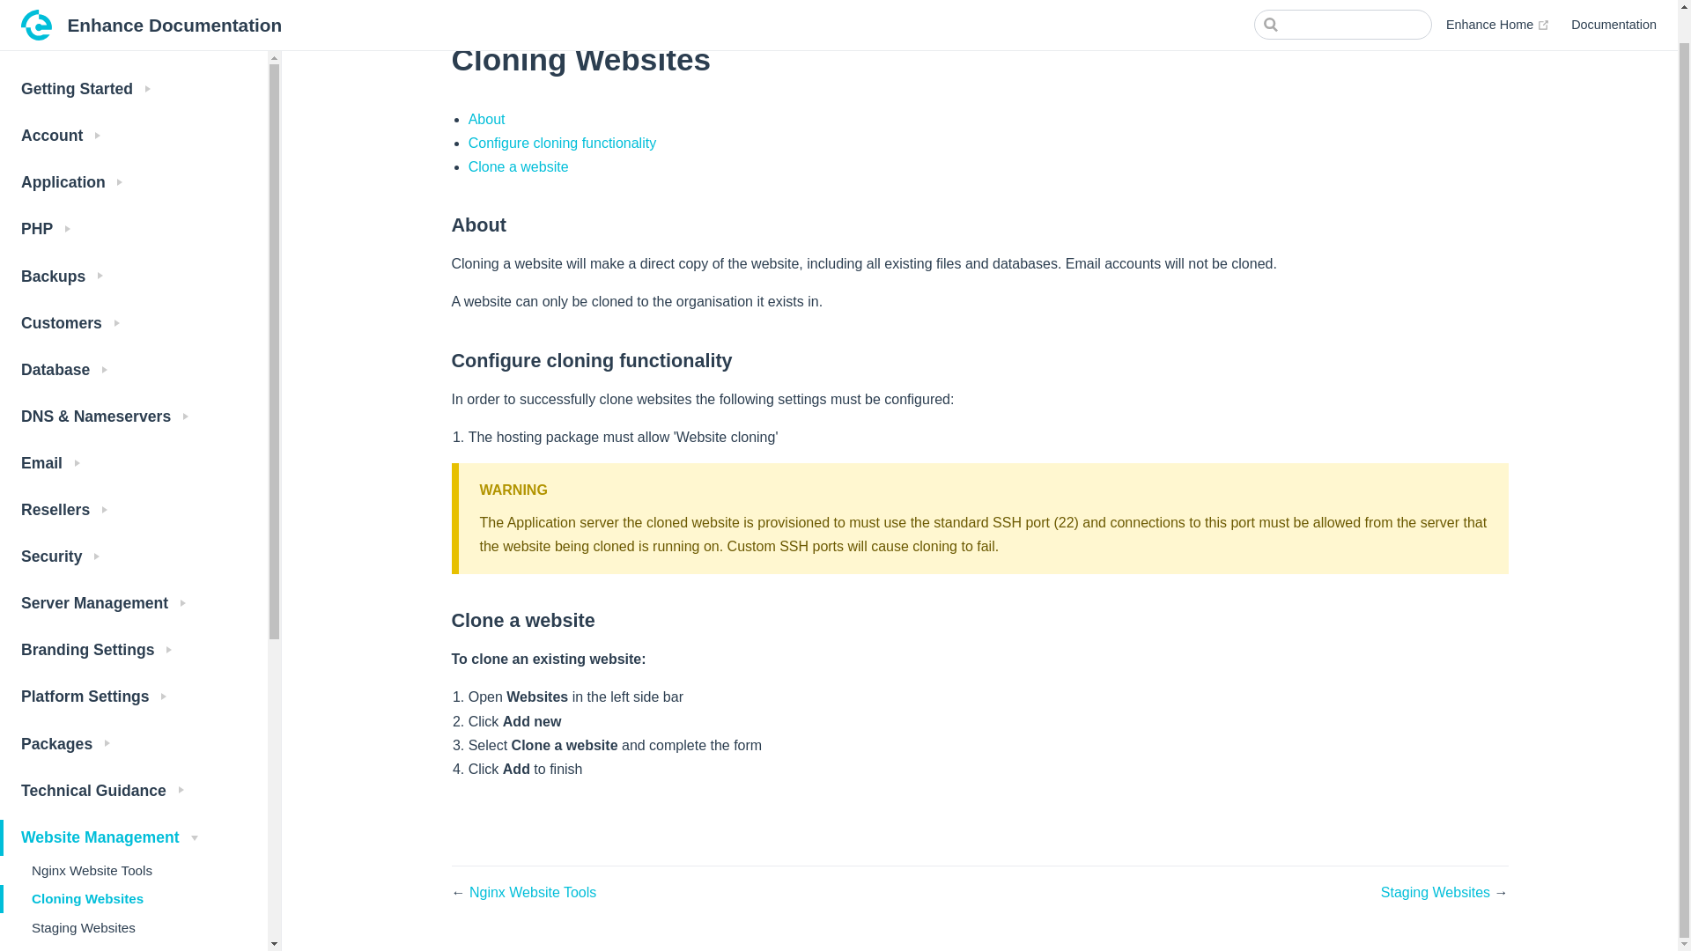 This screenshot has width=1691, height=951. I want to click on Documentation, so click(1613, 2).